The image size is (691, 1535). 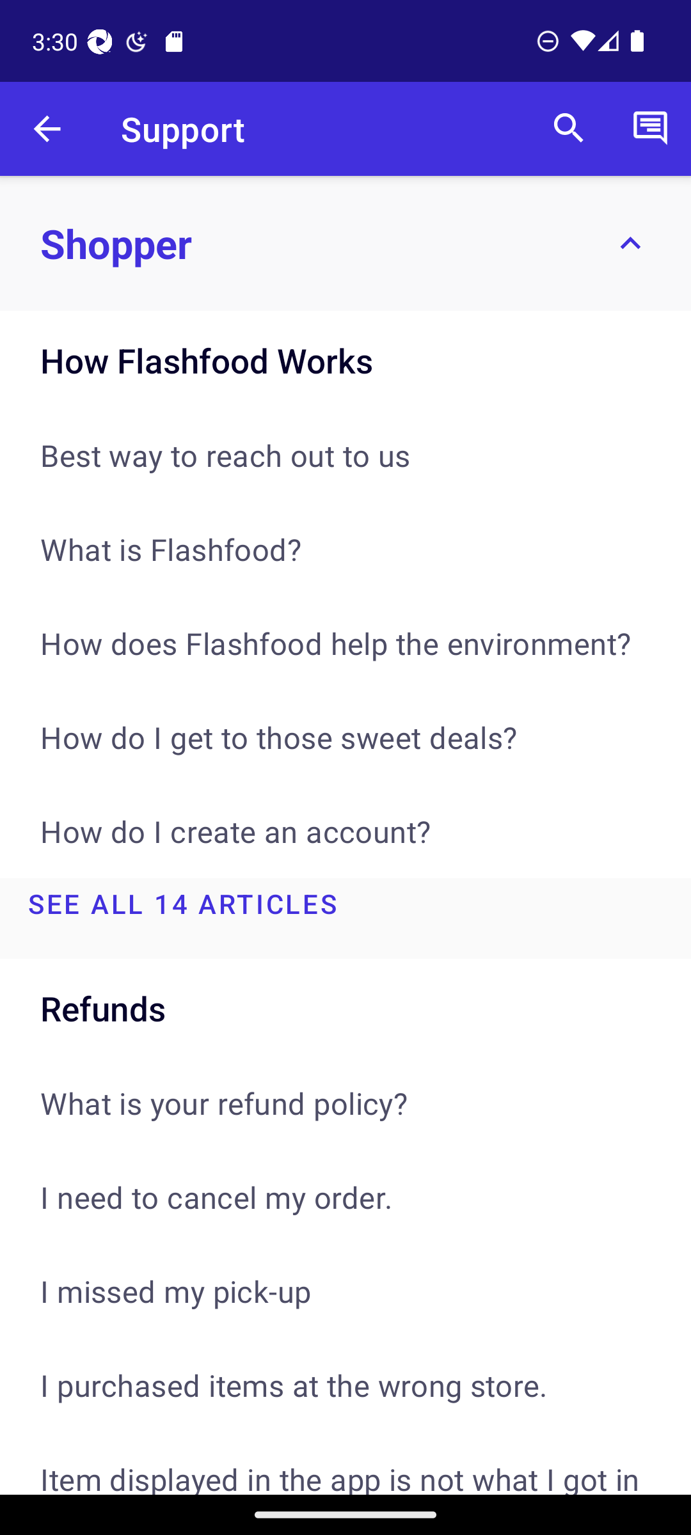 What do you see at coordinates (345, 1103) in the screenshot?
I see `What is your refund policy?` at bounding box center [345, 1103].